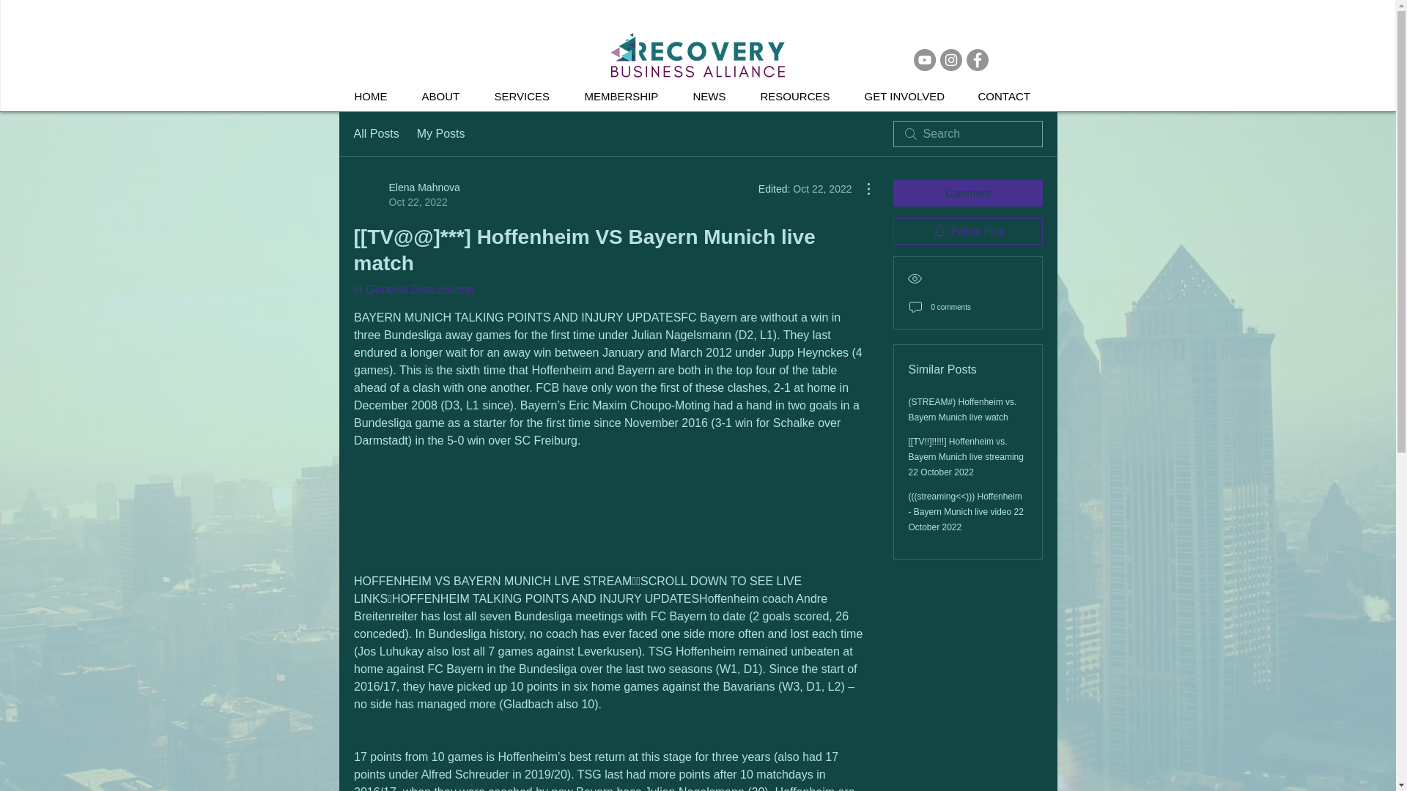 Image resolution: width=1407 pixels, height=791 pixels. I want to click on HOME, so click(441, 133).